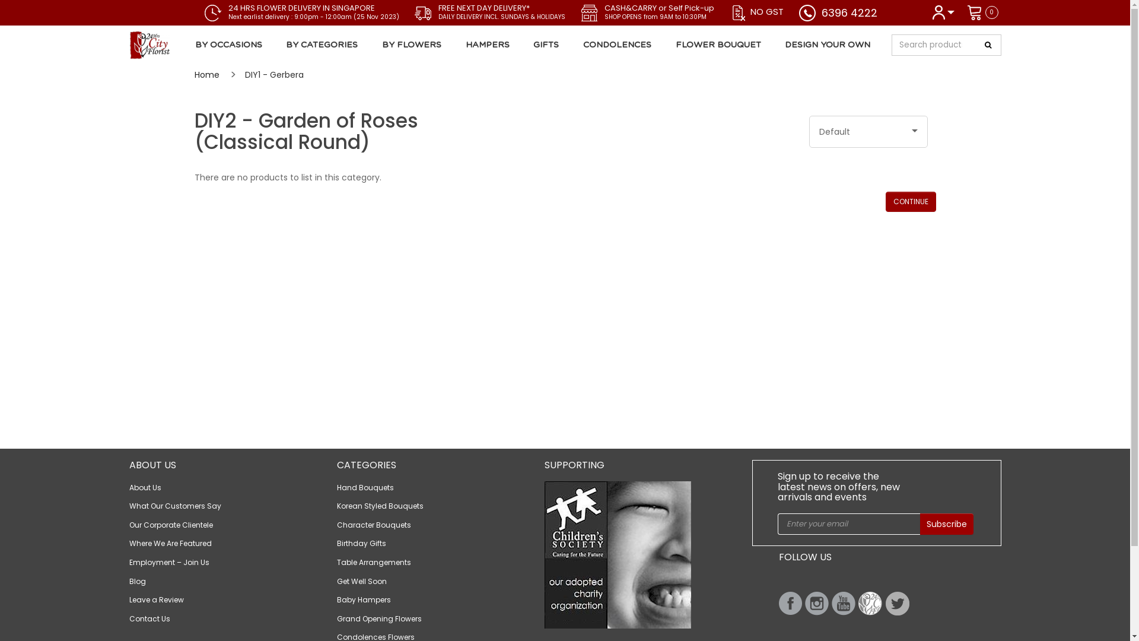 The image size is (1139, 641). What do you see at coordinates (362, 582) in the screenshot?
I see `Get Well Soon` at bounding box center [362, 582].